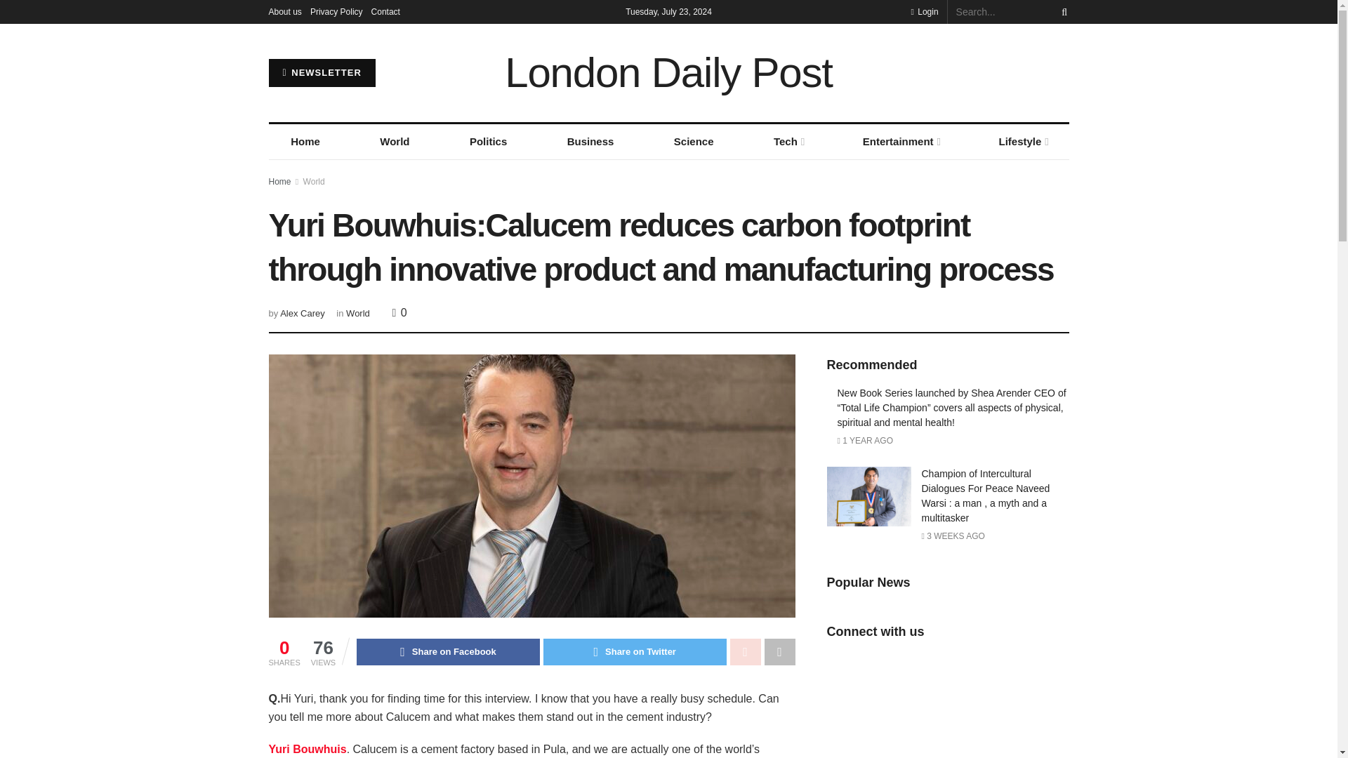  What do you see at coordinates (924, 11) in the screenshot?
I see `Login` at bounding box center [924, 11].